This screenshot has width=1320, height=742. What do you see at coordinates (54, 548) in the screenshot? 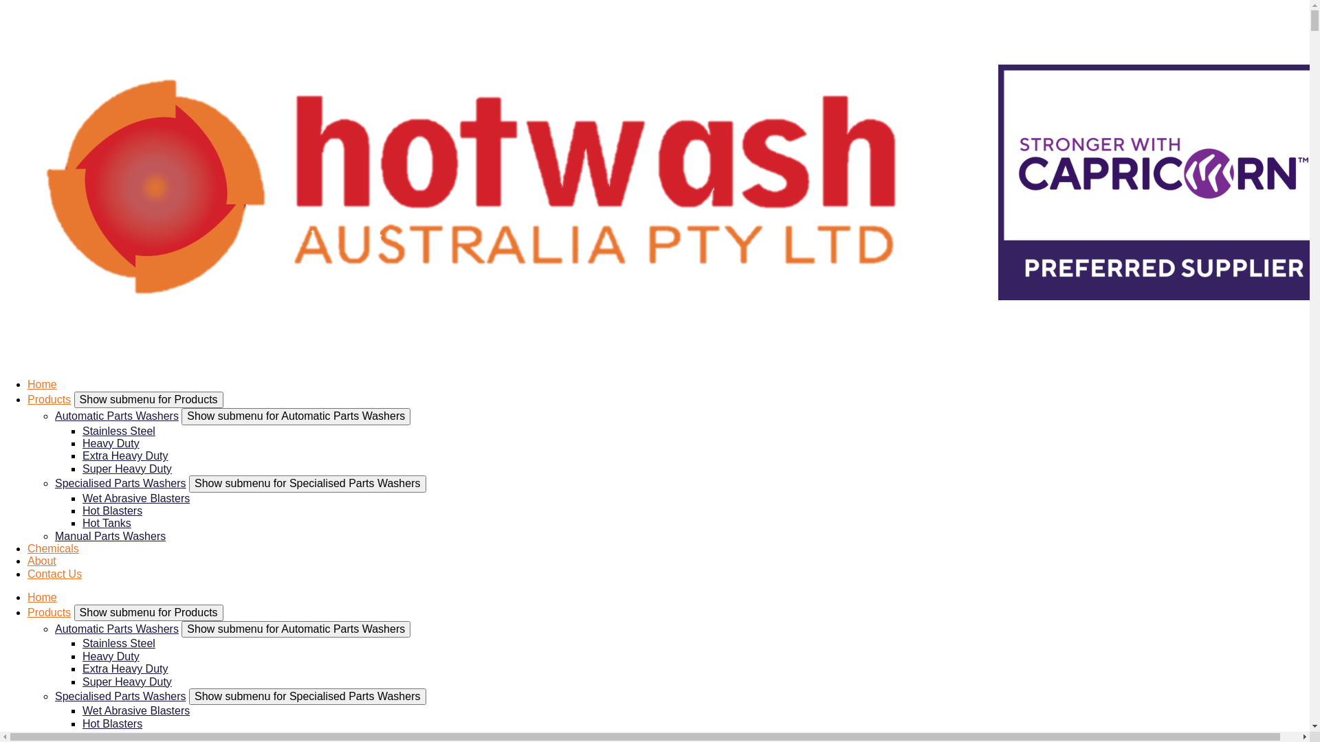
I see `Chemicals` at bounding box center [54, 548].